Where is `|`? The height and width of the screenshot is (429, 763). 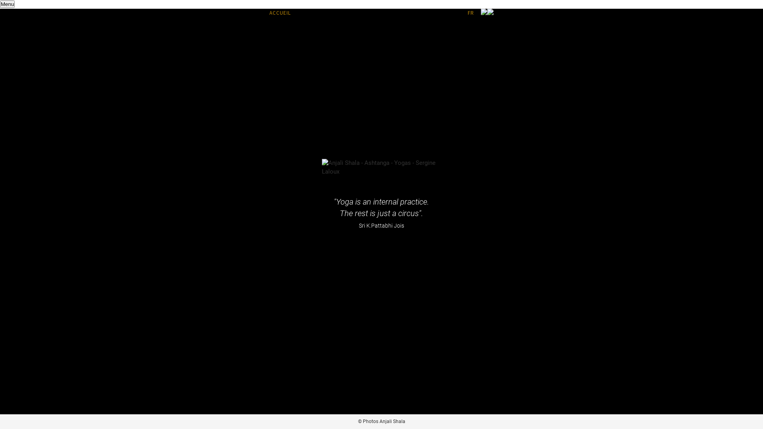 | is located at coordinates (467, 13).